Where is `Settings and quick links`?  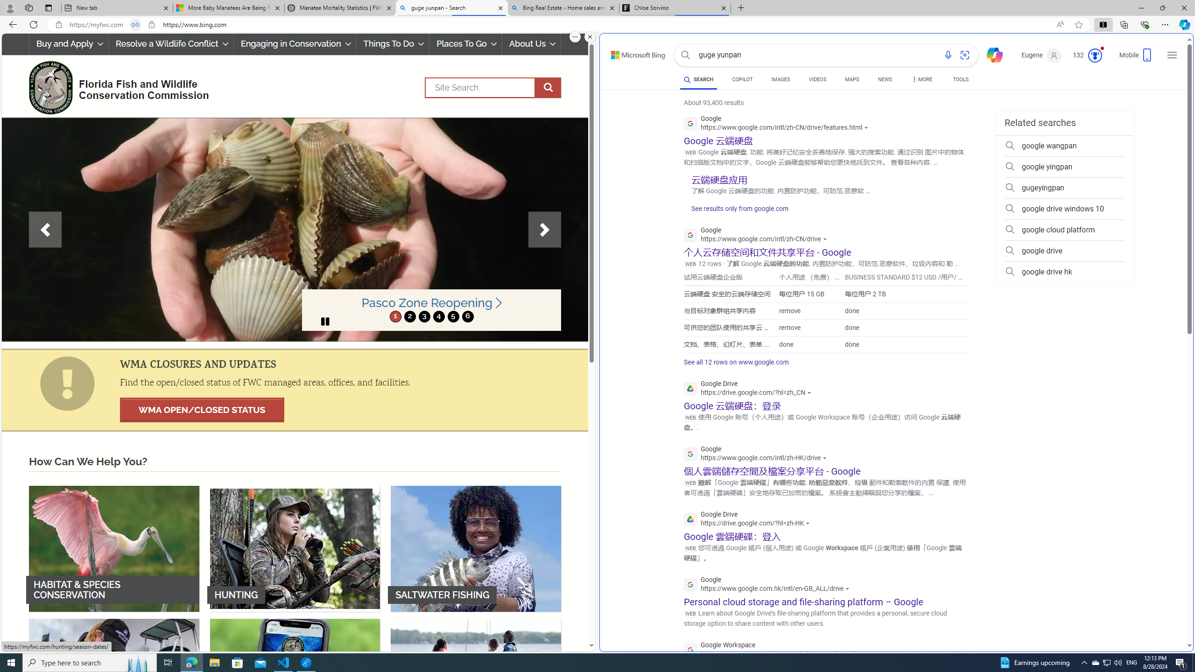
Settings and quick links is located at coordinates (1172, 55).